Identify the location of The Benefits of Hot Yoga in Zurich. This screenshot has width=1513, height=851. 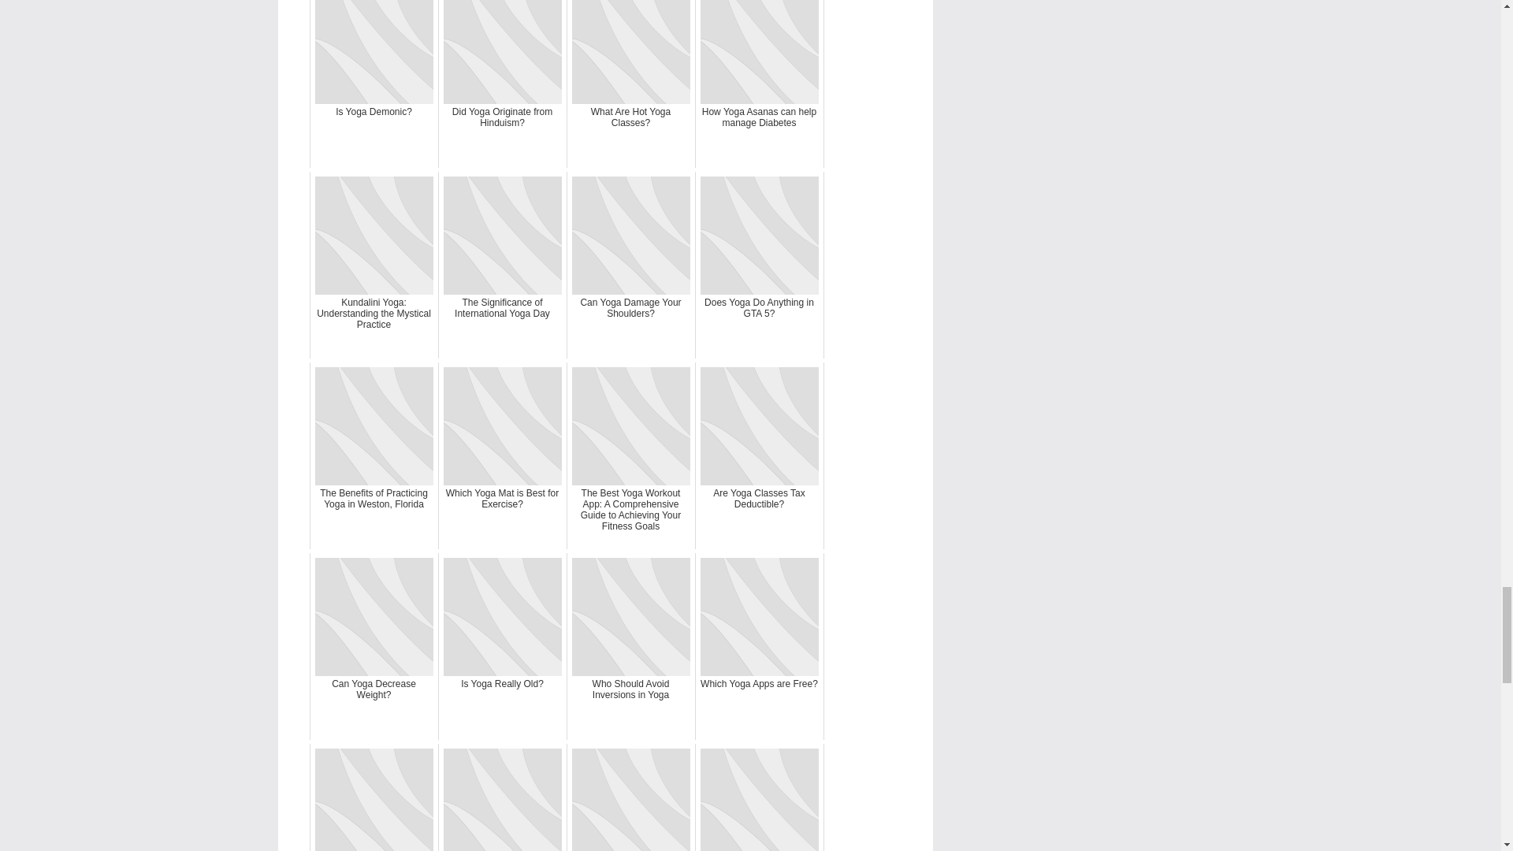
(503, 797).